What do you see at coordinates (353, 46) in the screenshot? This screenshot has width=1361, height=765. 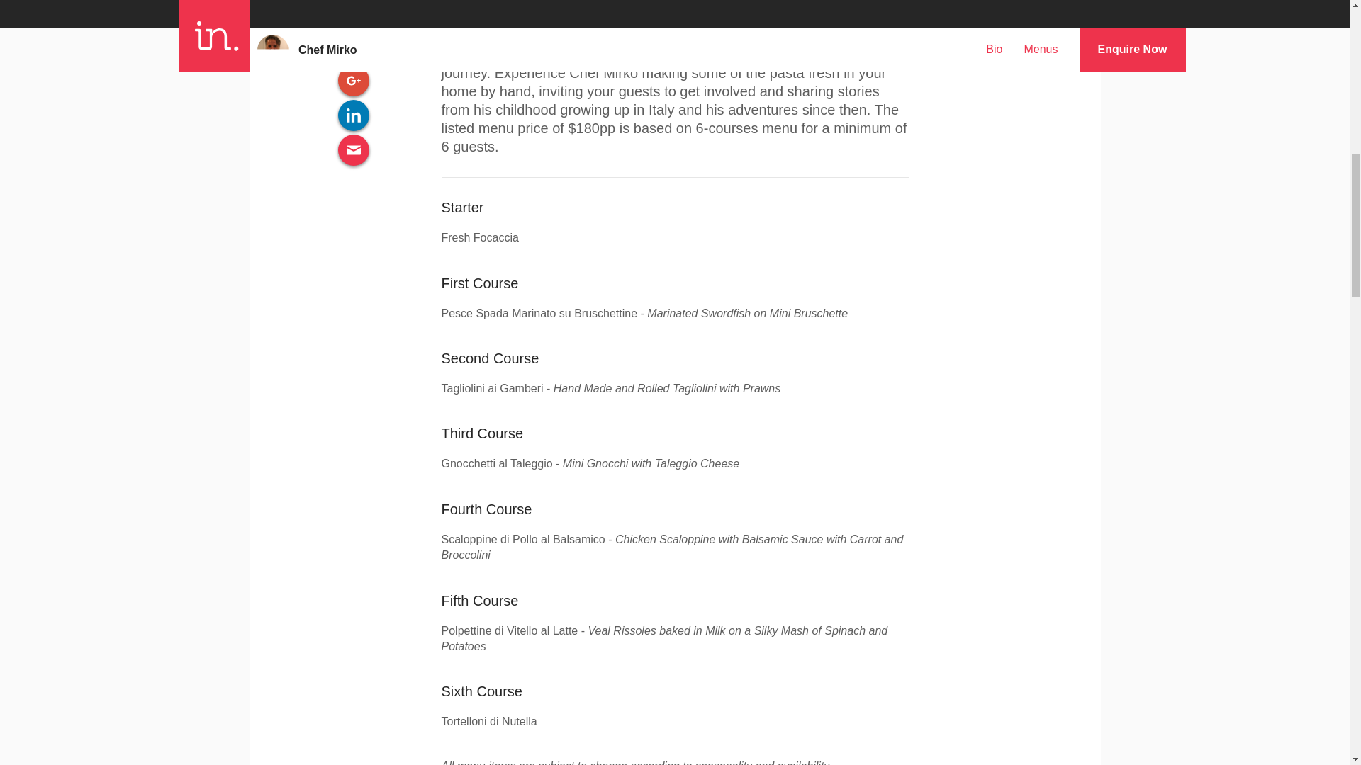 I see `Twitter` at bounding box center [353, 46].